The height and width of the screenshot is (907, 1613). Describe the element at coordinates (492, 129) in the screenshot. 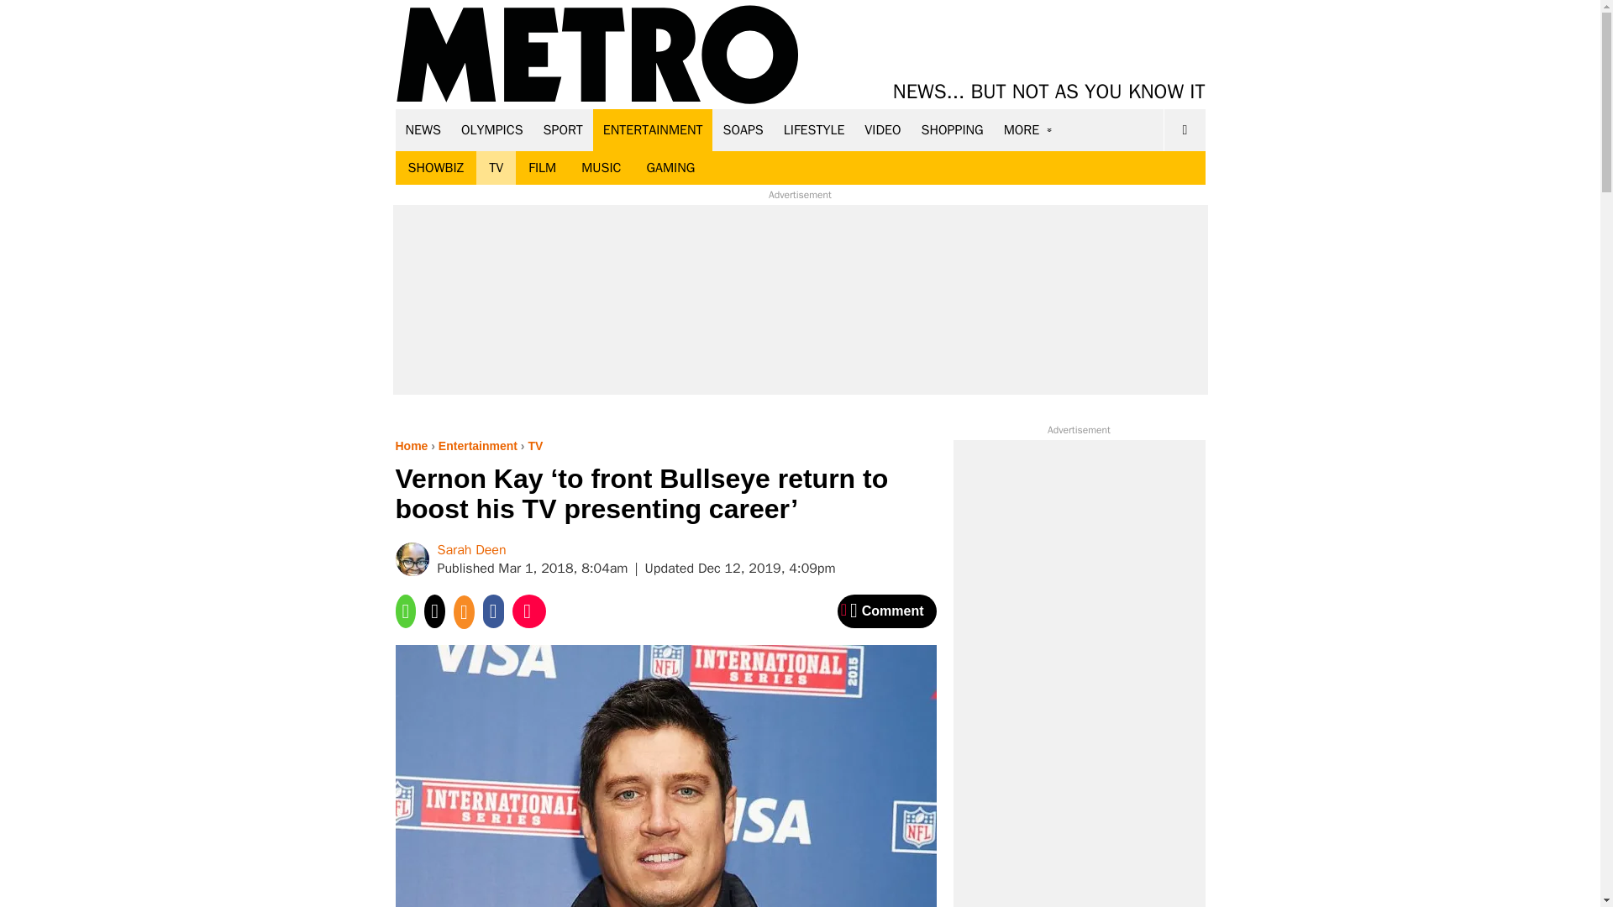

I see `OLYMPICS` at that location.